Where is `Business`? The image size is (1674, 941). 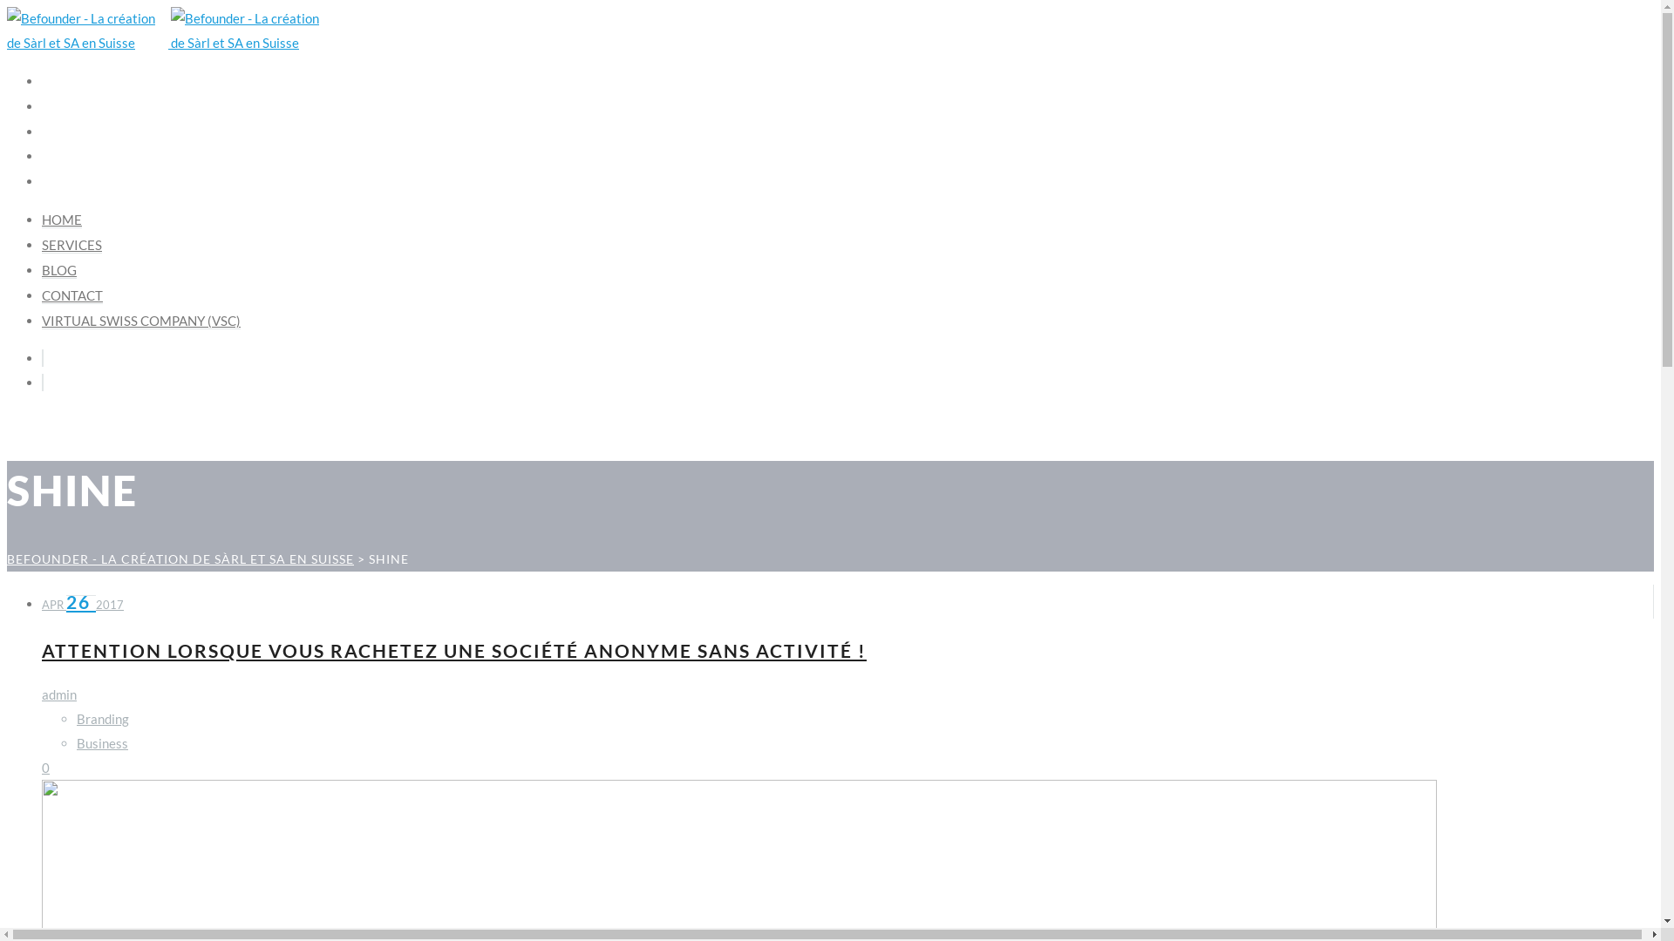 Business is located at coordinates (103, 743).